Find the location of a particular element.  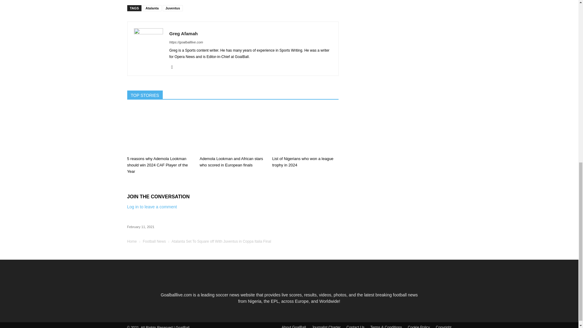

Twitter is located at coordinates (174, 67).